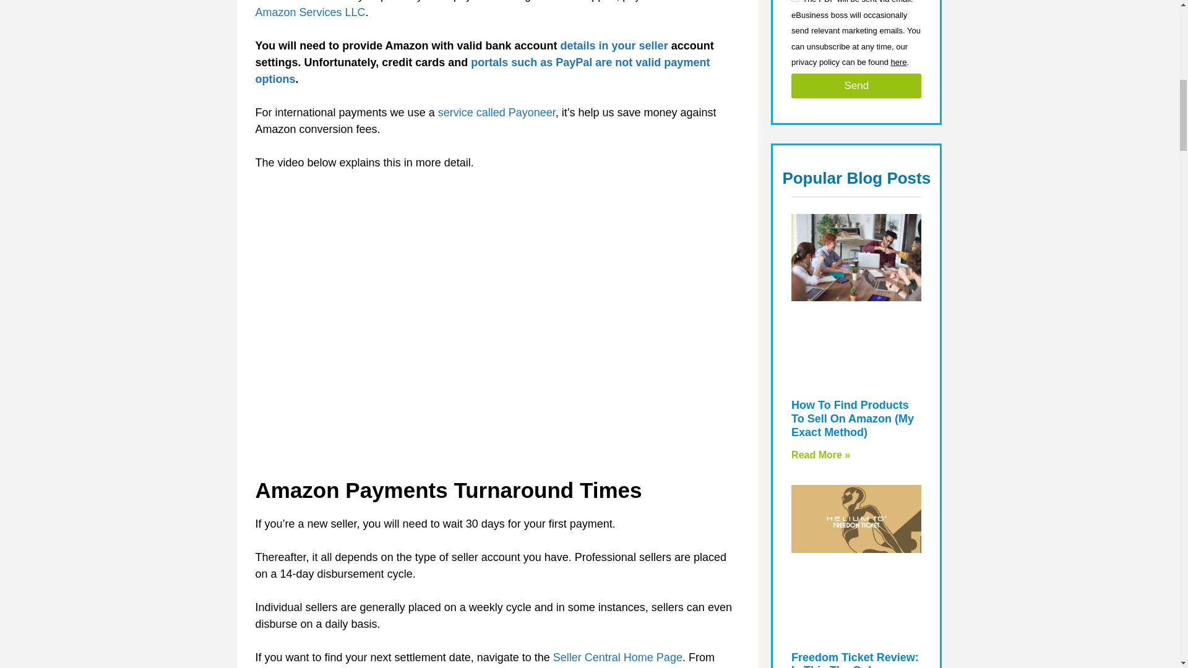 This screenshot has width=1188, height=668. What do you see at coordinates (482, 71) in the screenshot?
I see `portals such as PayPal are not valid payment options` at bounding box center [482, 71].